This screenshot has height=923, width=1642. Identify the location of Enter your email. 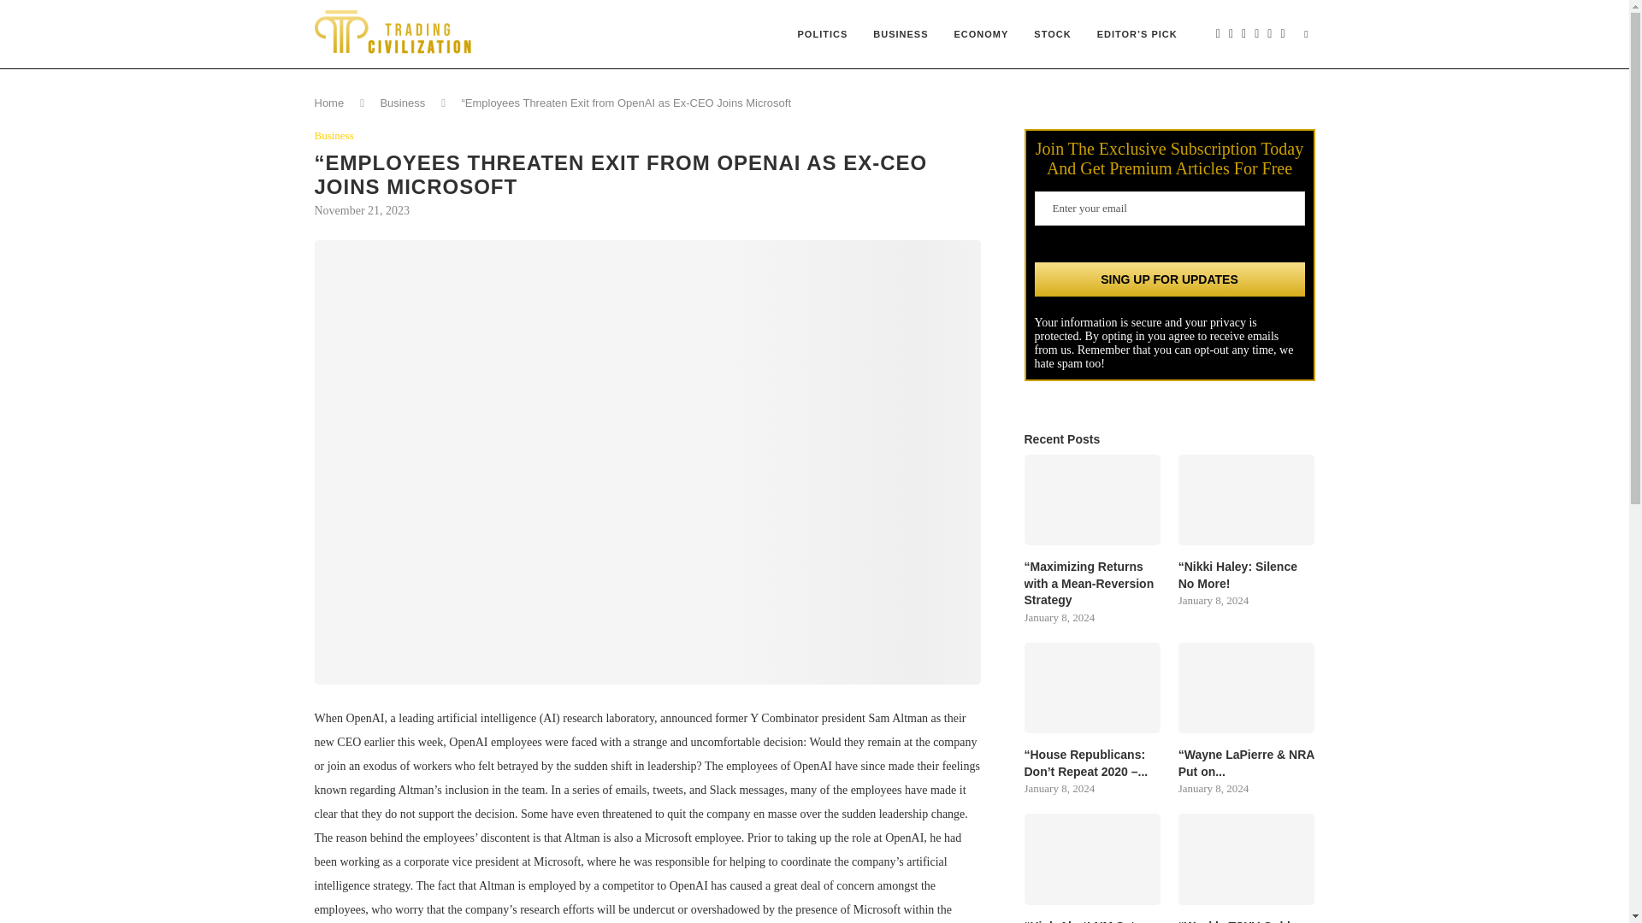
(1170, 208).